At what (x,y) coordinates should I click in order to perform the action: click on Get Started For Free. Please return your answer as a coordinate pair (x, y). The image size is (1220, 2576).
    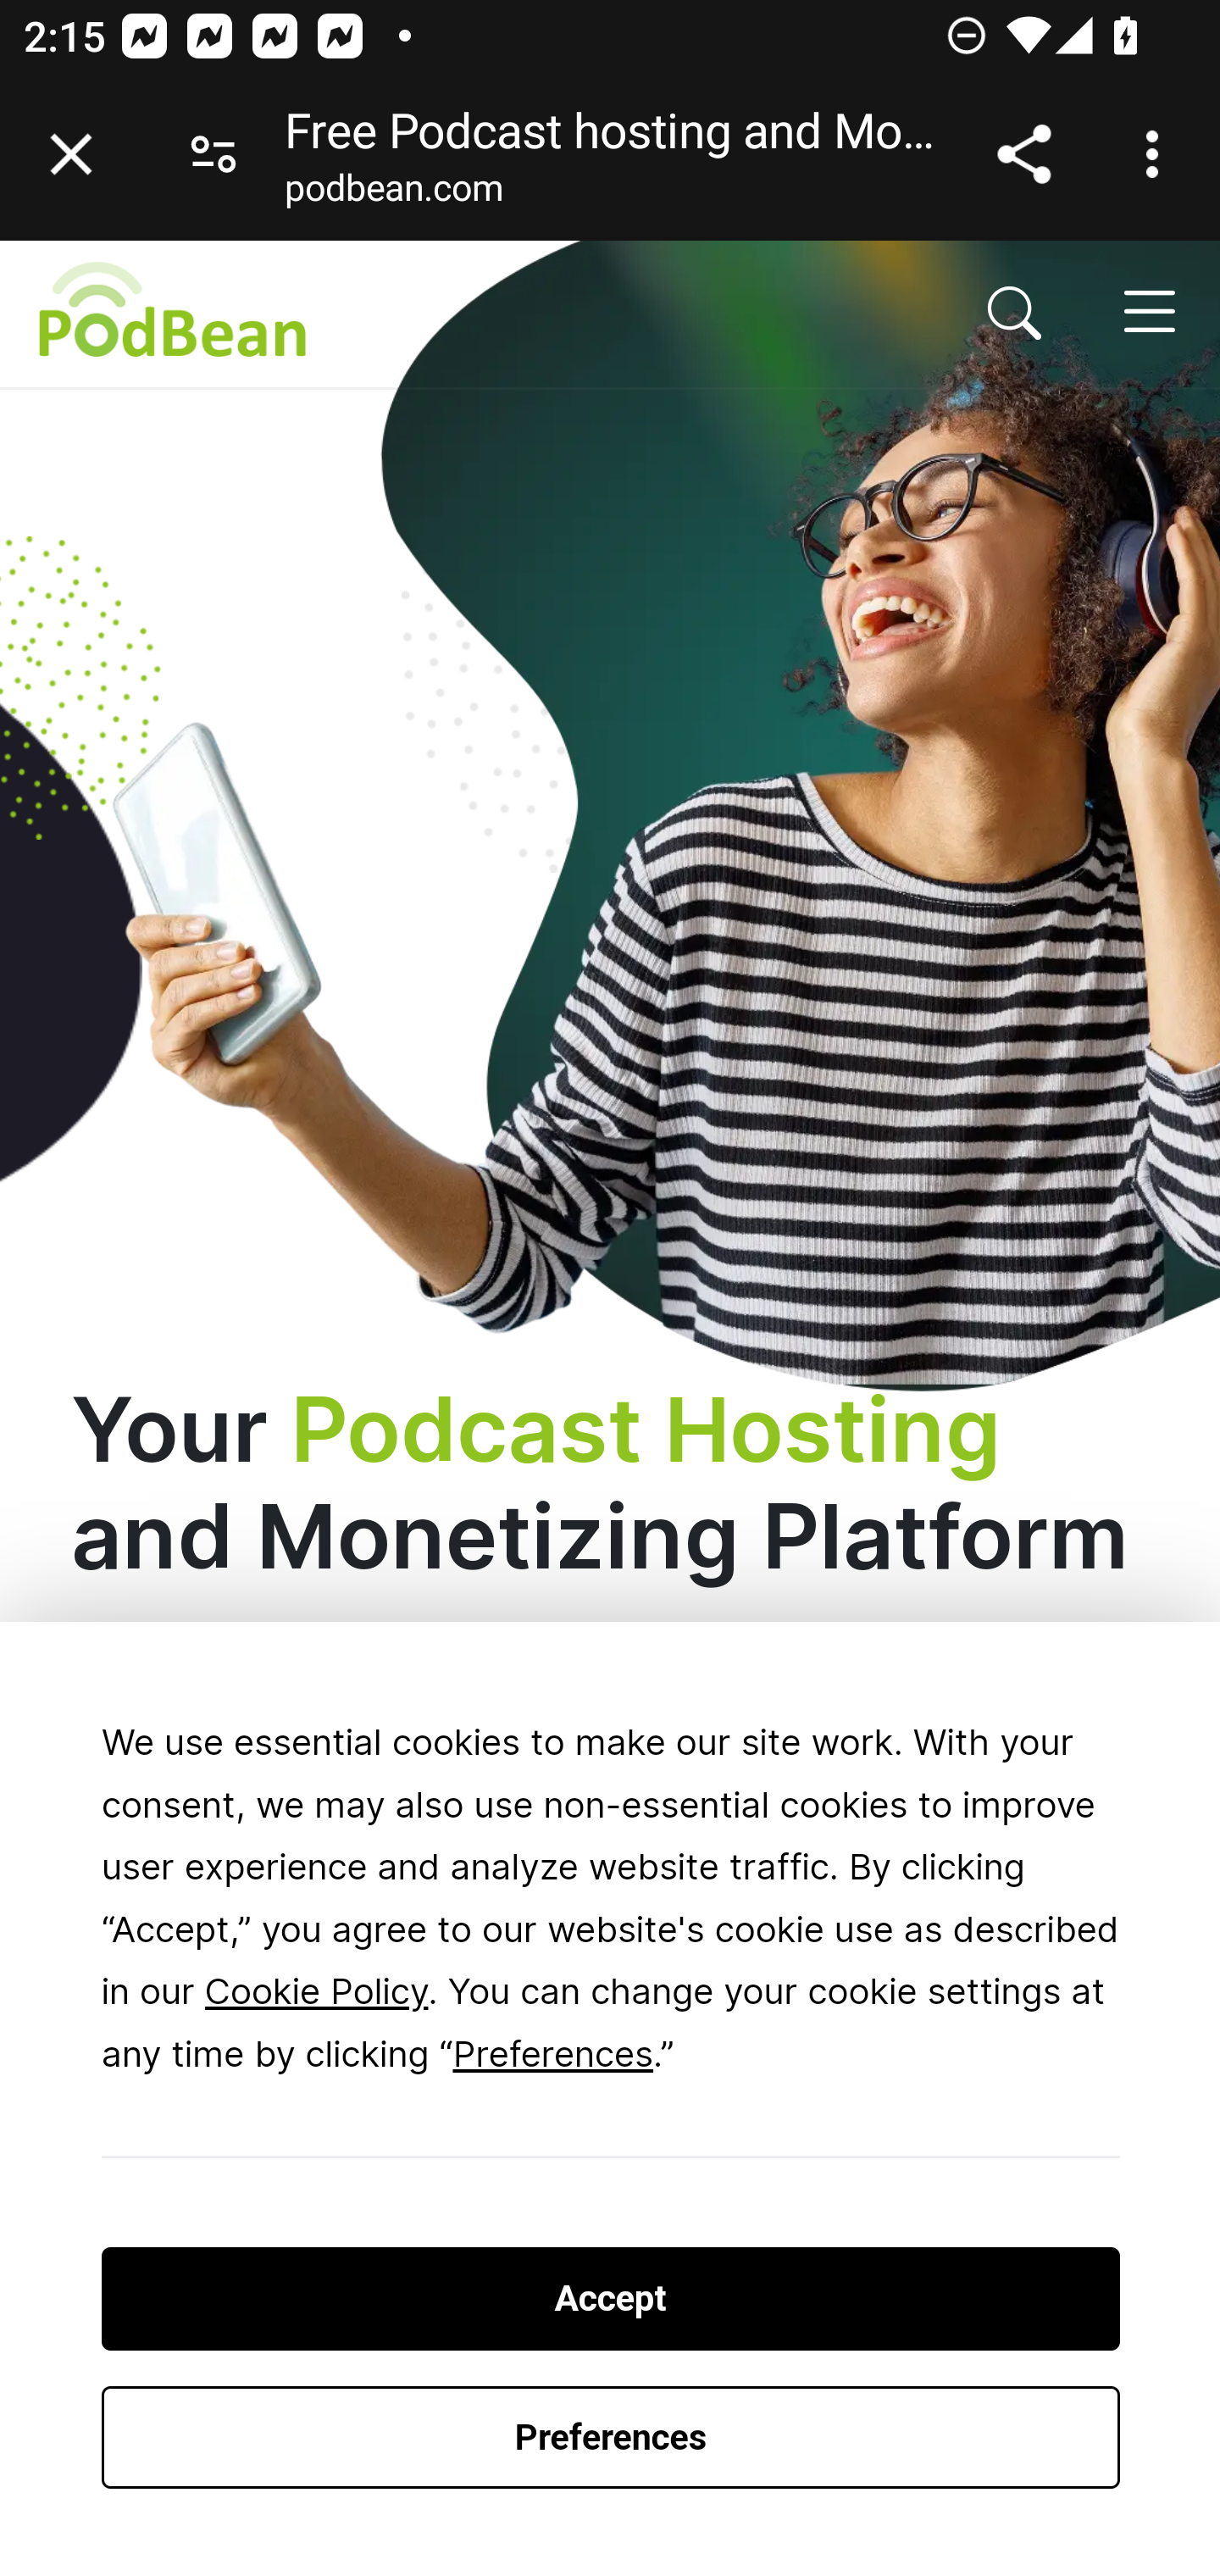
    Looking at the image, I should click on (382, 2057).